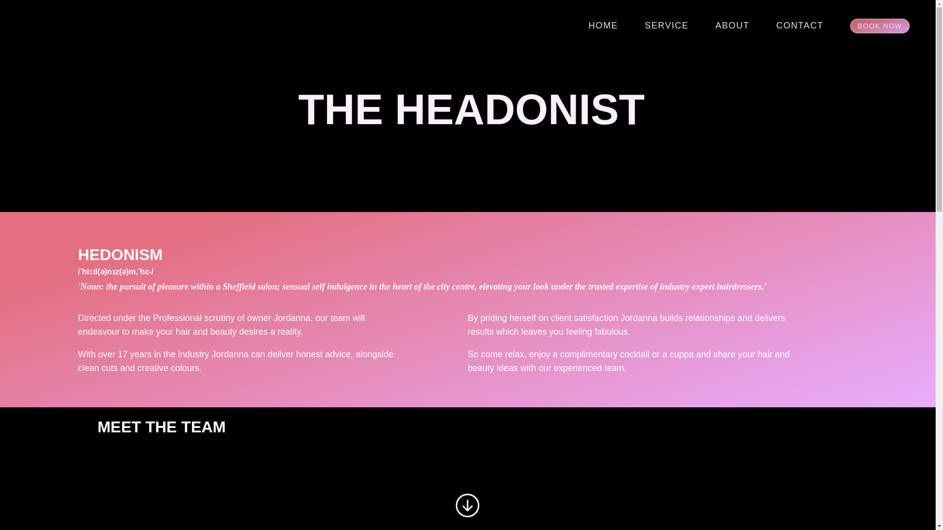 The image size is (943, 530). I want to click on HOME, so click(603, 26).